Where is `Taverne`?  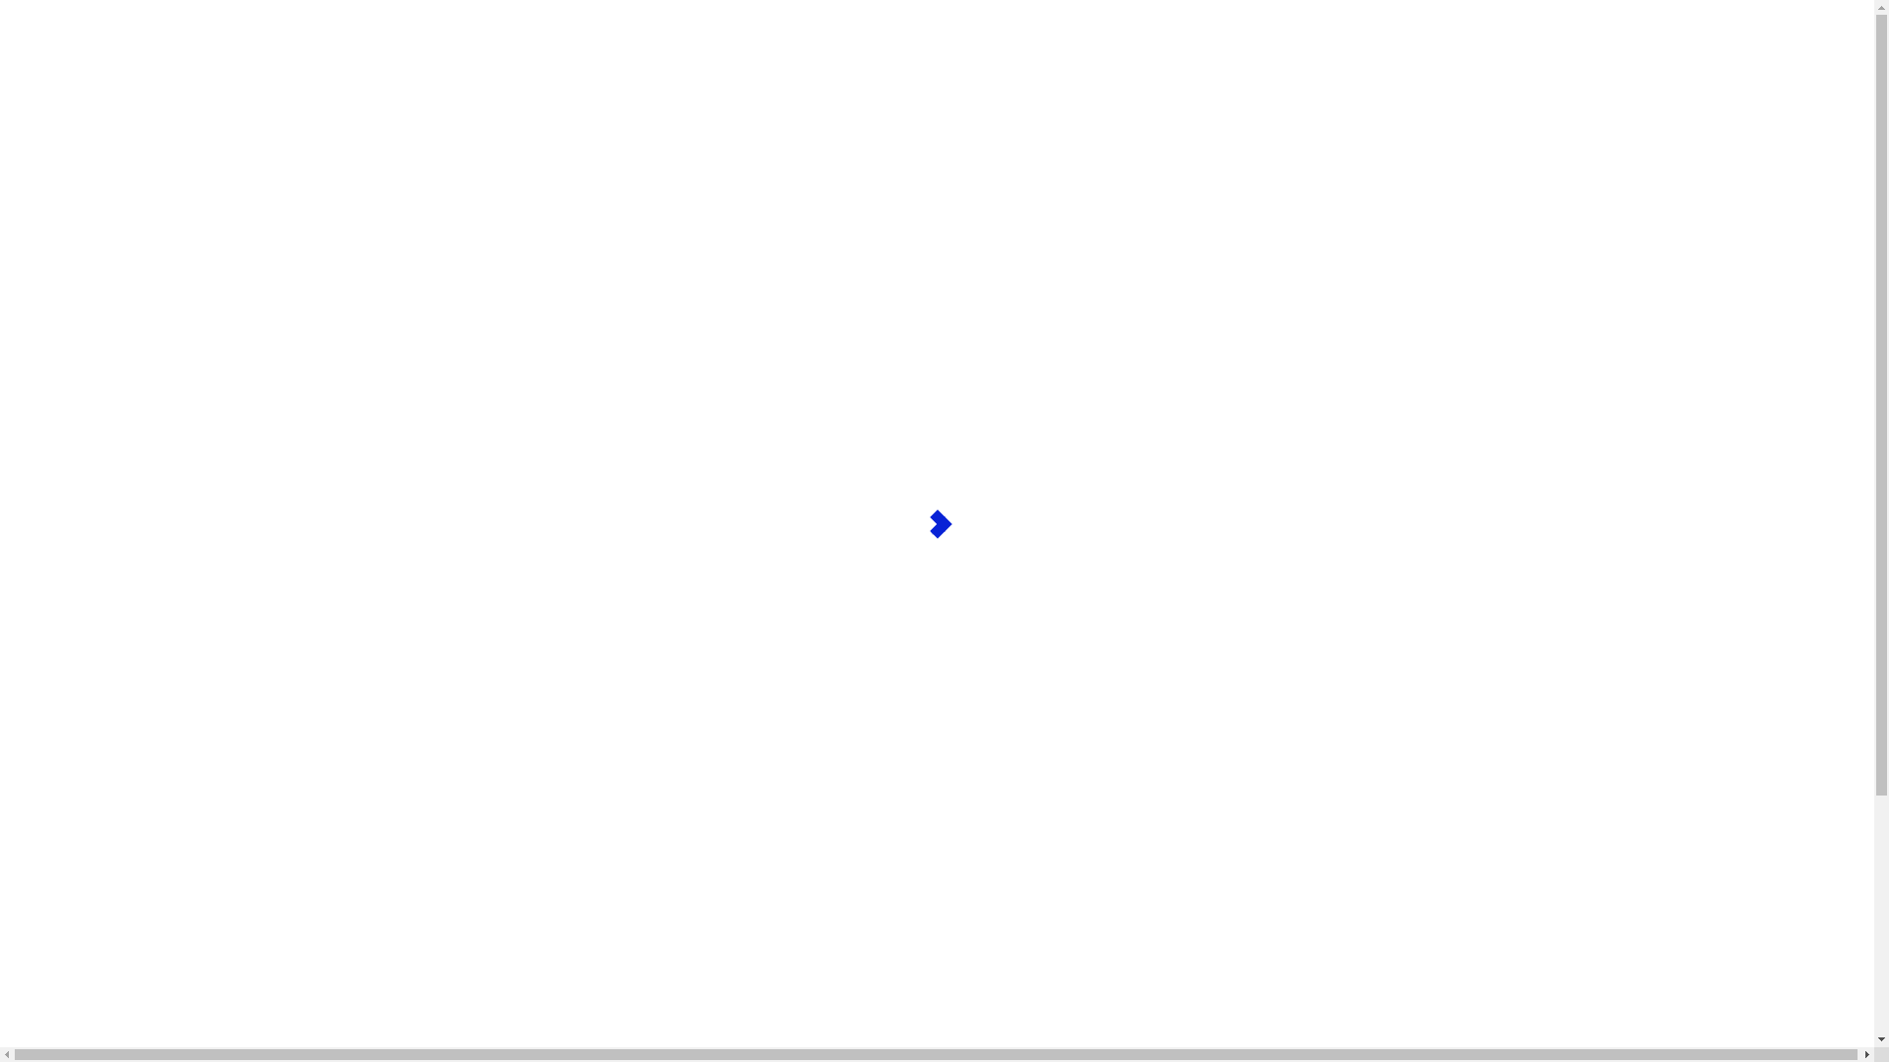
Taverne is located at coordinates (1234, 564).